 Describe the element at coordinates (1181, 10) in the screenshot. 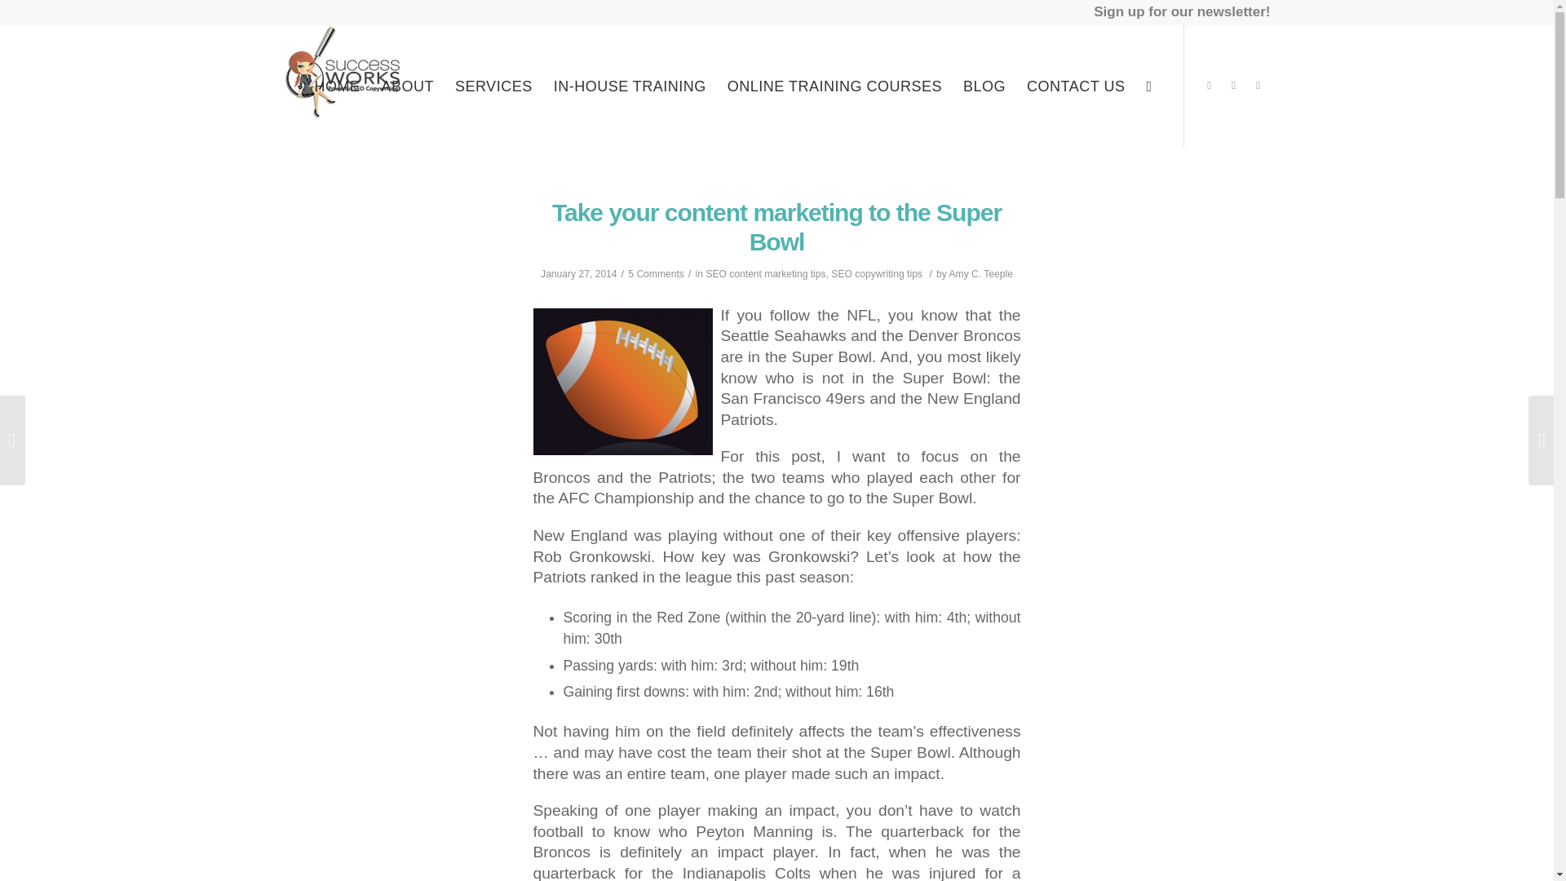

I see `Sign up for our newsletter!` at that location.